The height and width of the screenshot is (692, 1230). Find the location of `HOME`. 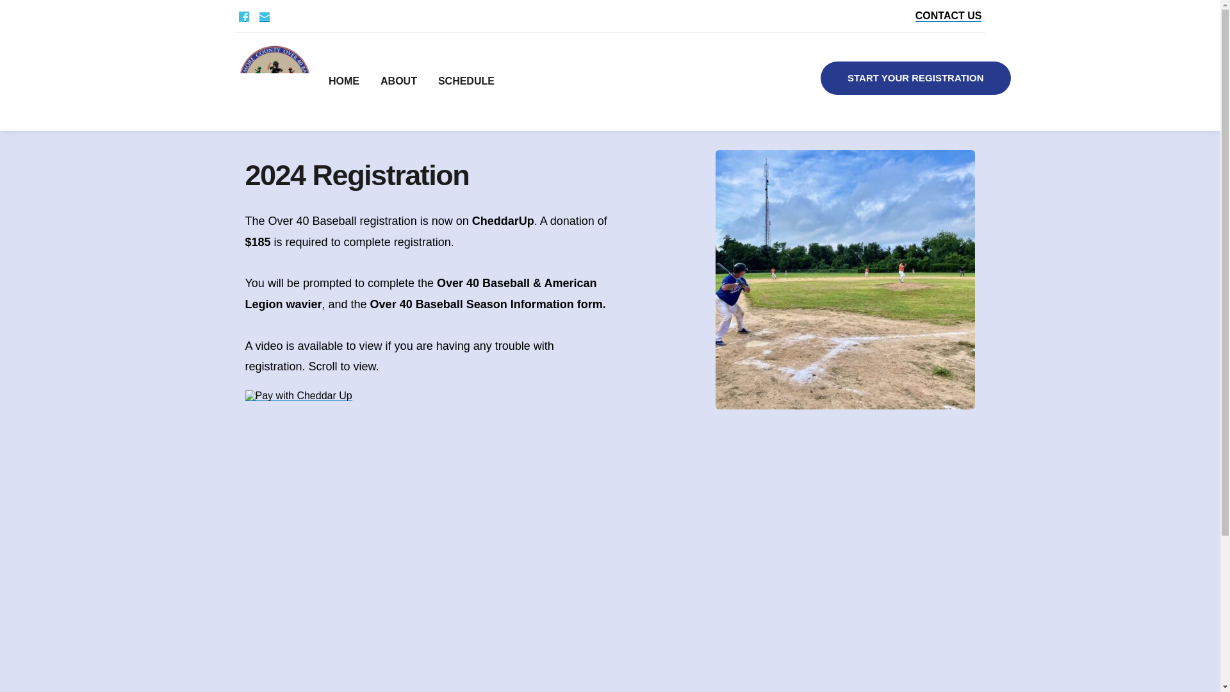

HOME is located at coordinates (337, 82).